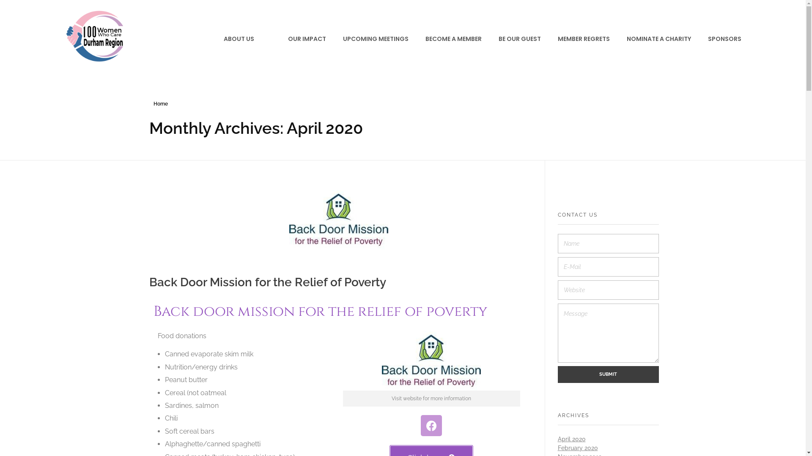 The width and height of the screenshot is (812, 456). I want to click on Home, so click(160, 104).